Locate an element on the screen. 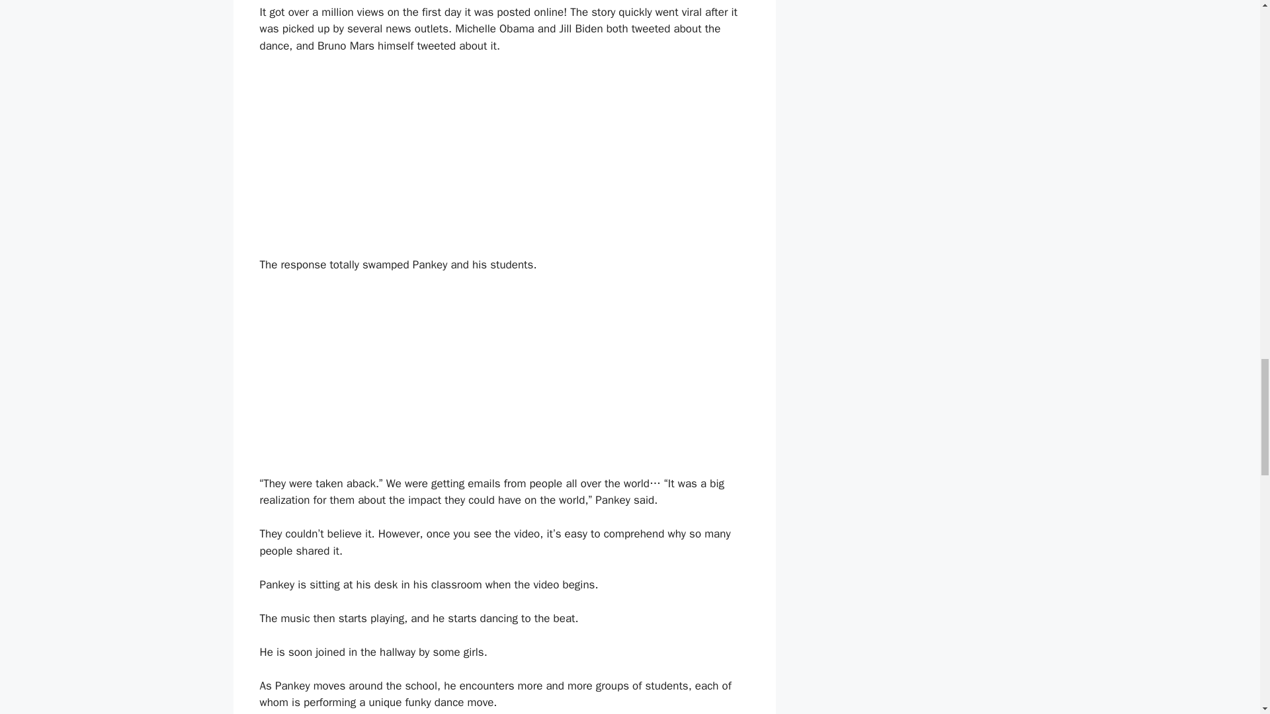 This screenshot has width=1270, height=714. Advertisement is located at coordinates (504, 164).